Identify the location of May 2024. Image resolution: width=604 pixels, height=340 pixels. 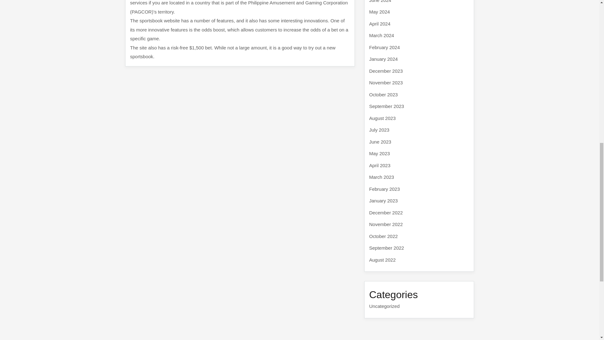
(379, 12).